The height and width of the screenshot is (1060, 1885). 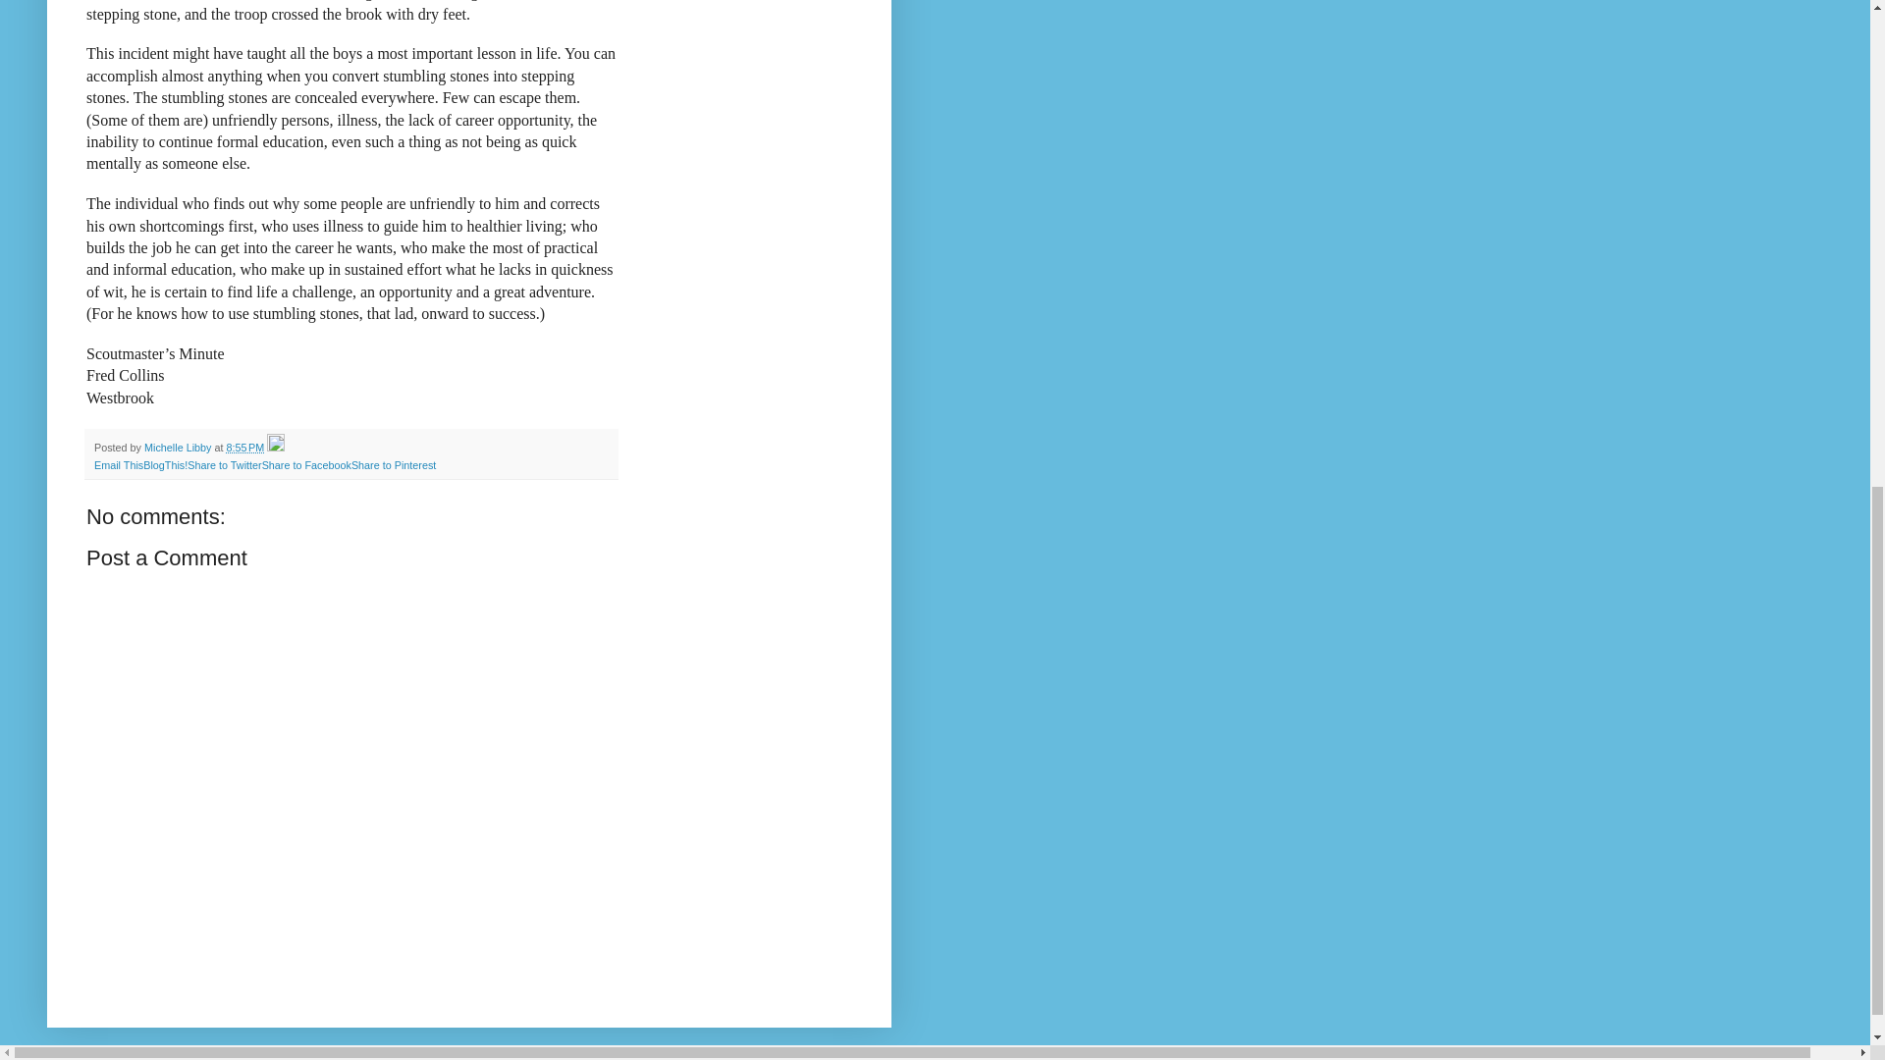 I want to click on Share to Pinterest, so click(x=393, y=464).